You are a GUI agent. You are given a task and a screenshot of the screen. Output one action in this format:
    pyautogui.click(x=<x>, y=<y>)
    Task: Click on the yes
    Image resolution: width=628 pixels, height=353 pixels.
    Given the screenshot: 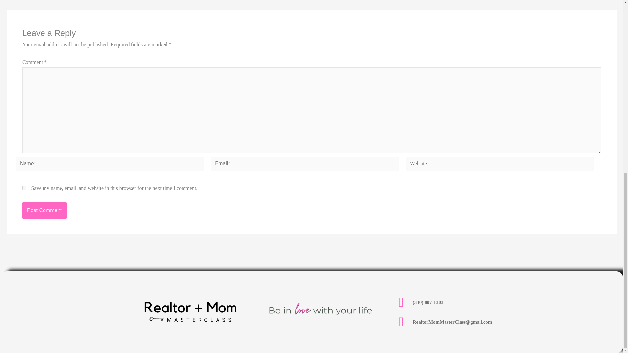 What is the action you would take?
    pyautogui.click(x=24, y=188)
    